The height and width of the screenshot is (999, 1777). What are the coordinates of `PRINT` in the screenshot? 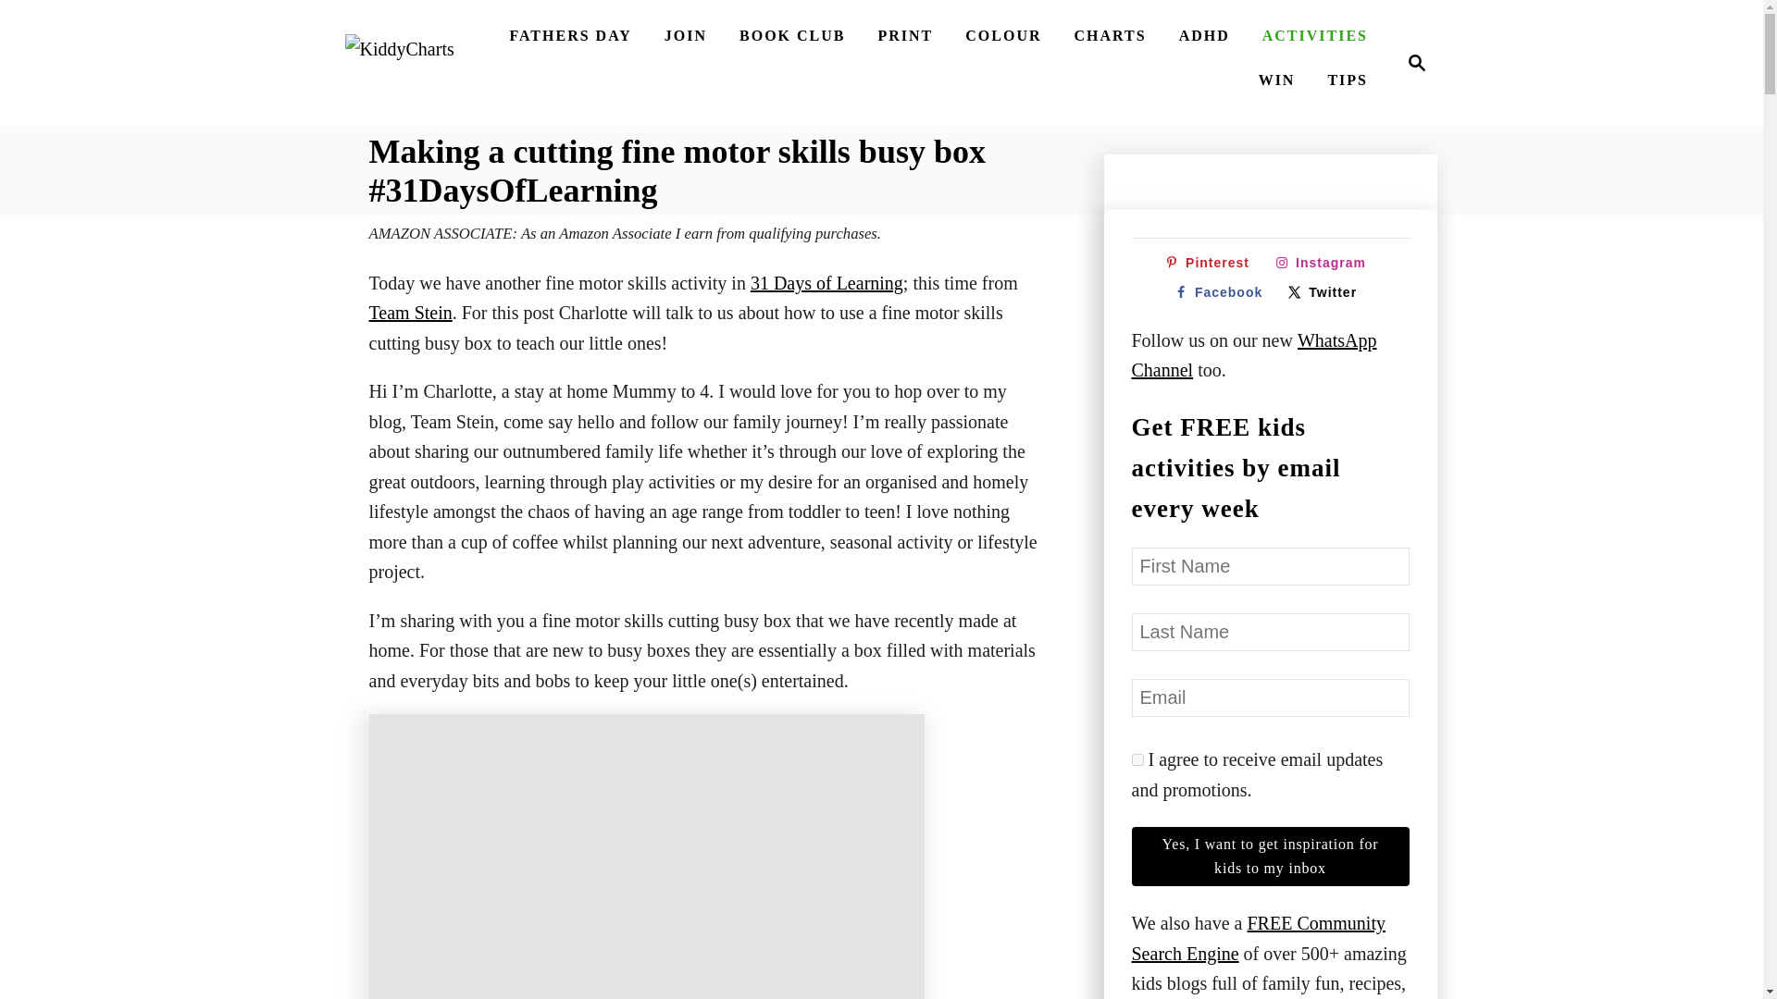 It's located at (398, 63).